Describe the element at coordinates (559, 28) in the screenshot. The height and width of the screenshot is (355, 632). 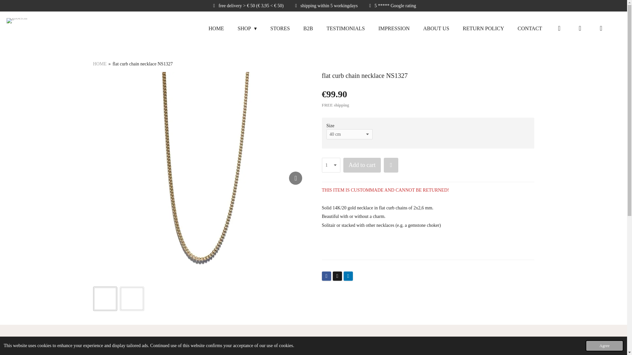
I see `Account` at that location.